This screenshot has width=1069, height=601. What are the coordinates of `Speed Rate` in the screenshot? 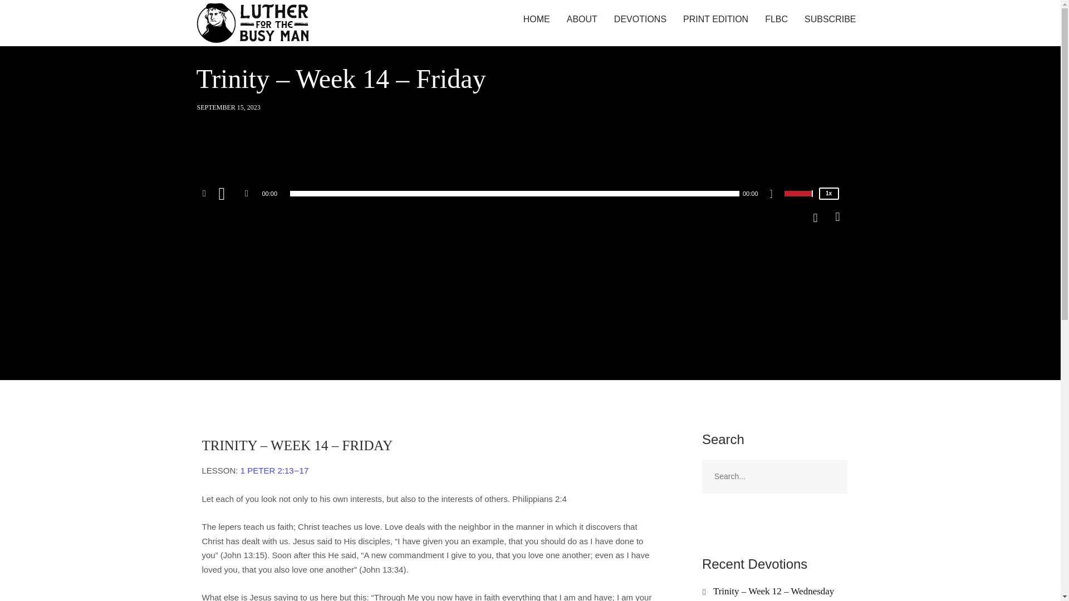 It's located at (828, 193).